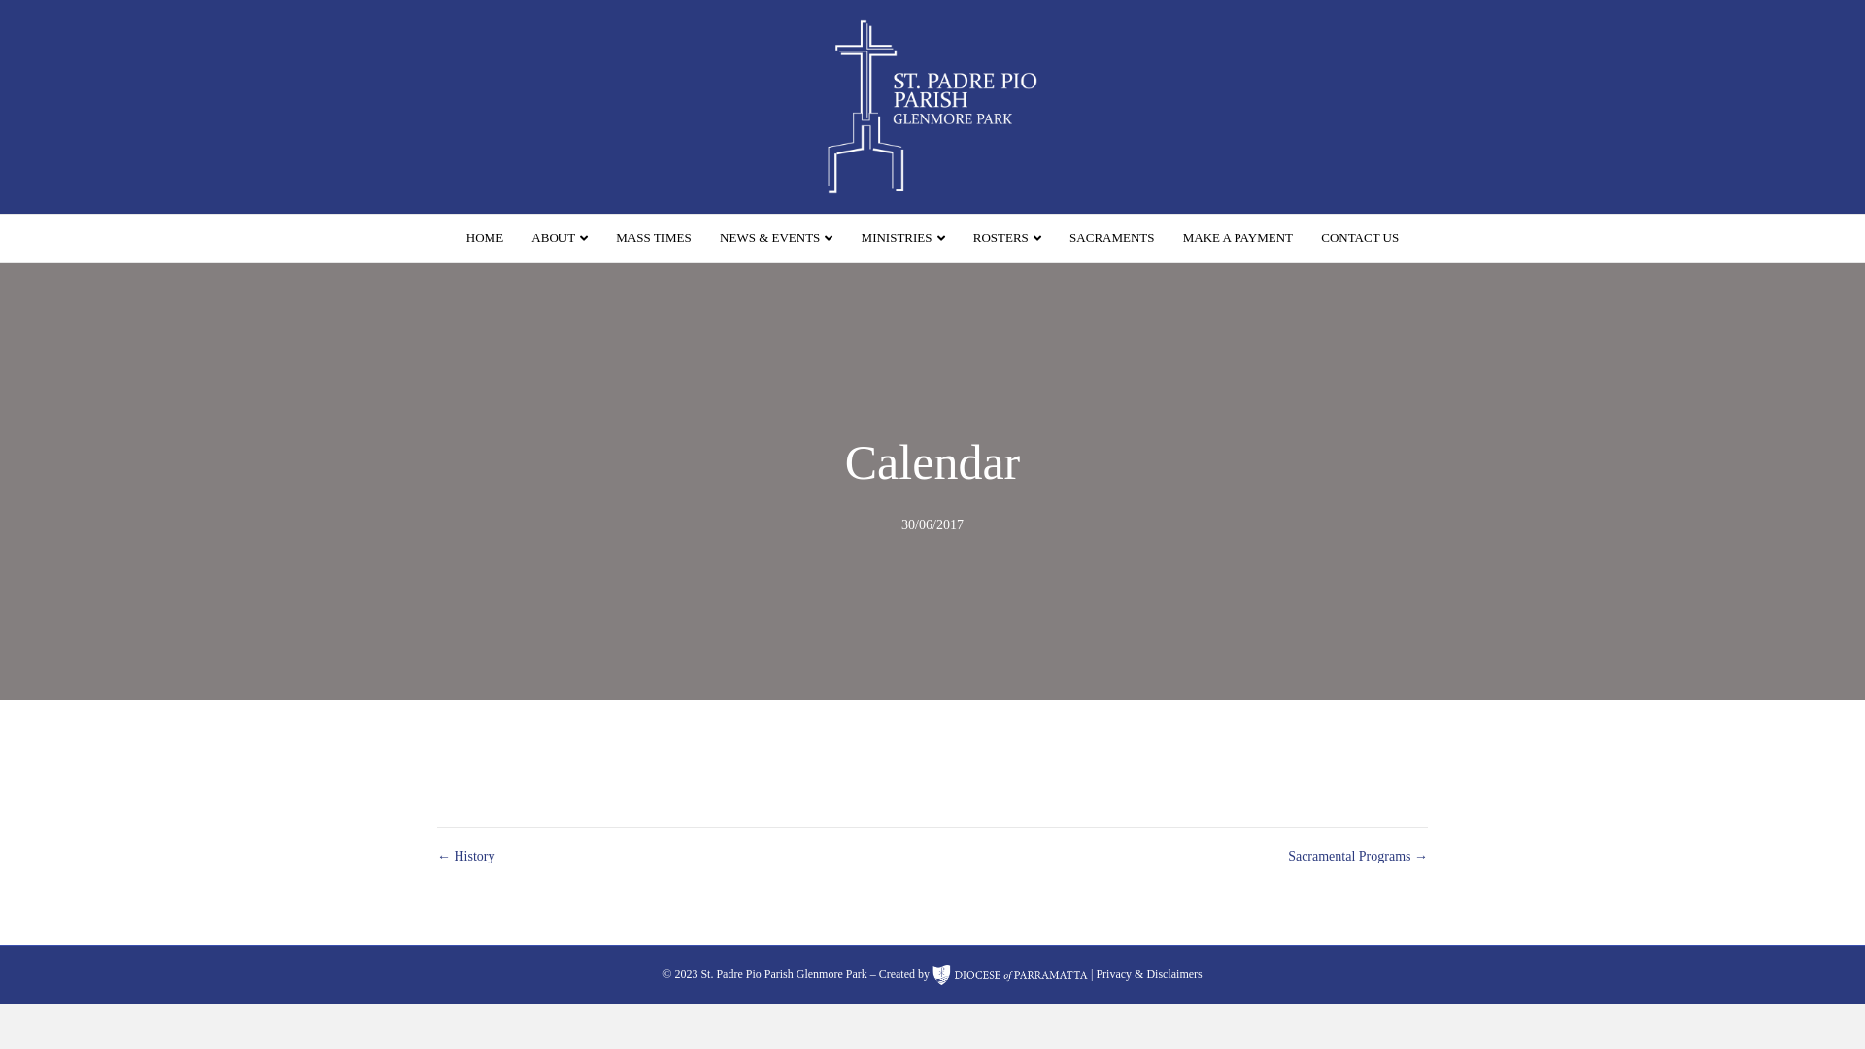 The image size is (1865, 1049). What do you see at coordinates (1360, 238) in the screenshot?
I see `CONTACT US` at bounding box center [1360, 238].